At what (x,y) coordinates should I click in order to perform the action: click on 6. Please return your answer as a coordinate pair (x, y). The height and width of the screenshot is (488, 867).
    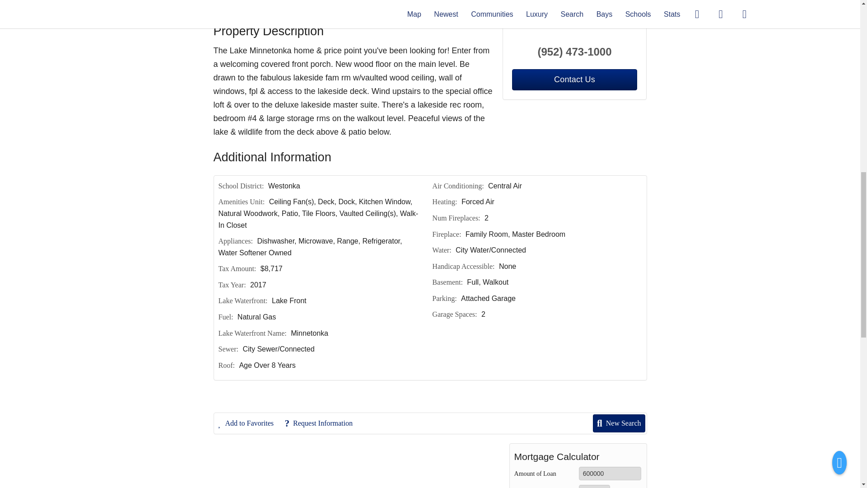
    Looking at the image, I should click on (594, 486).